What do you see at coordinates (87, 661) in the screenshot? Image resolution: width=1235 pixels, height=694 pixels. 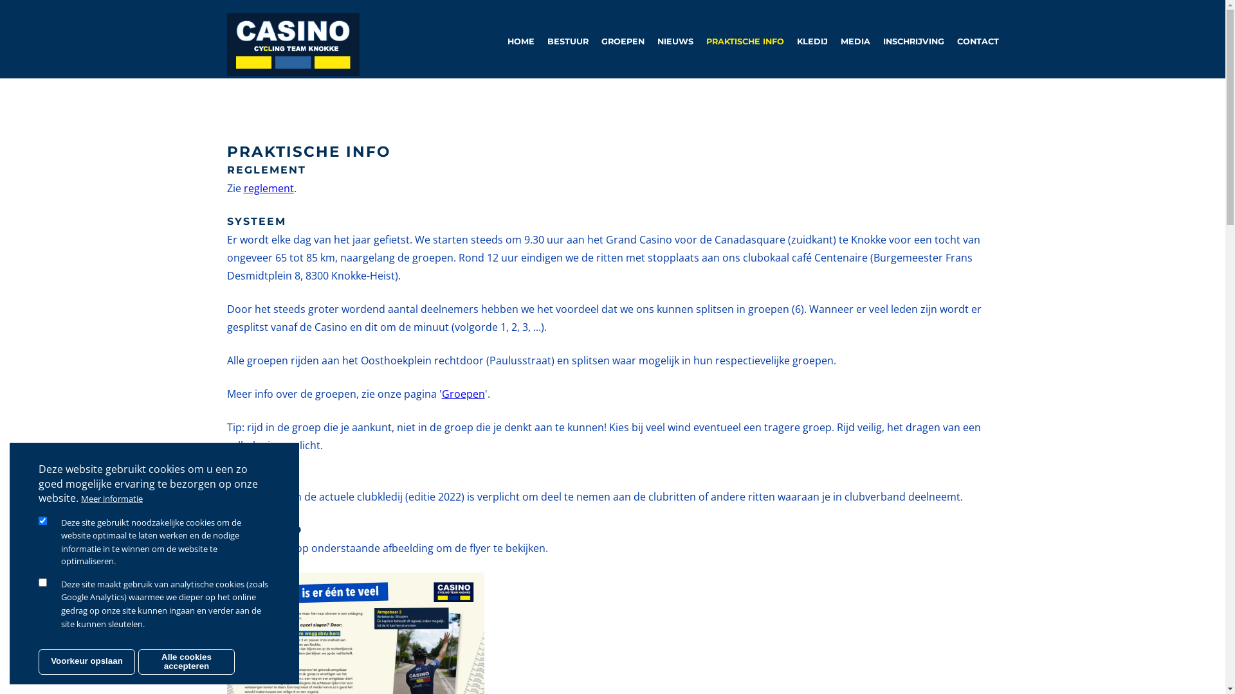 I see `Voorkeur opslaan` at bounding box center [87, 661].